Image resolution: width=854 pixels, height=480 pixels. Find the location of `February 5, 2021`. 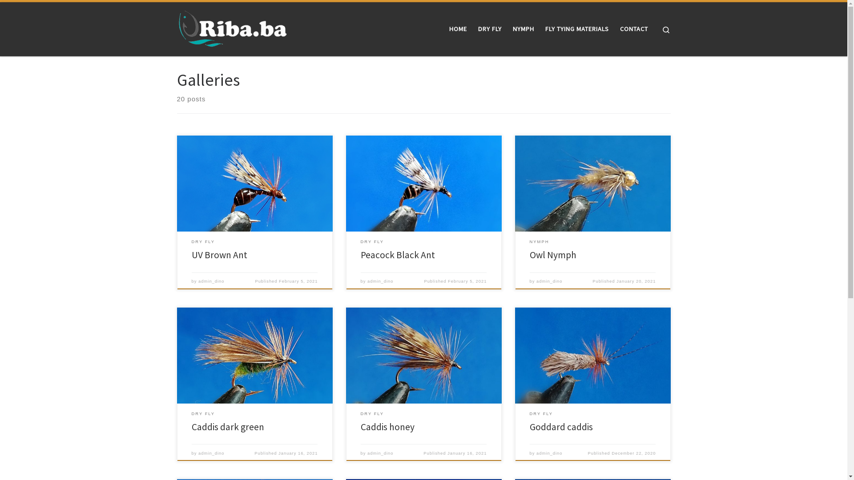

February 5, 2021 is located at coordinates (467, 281).